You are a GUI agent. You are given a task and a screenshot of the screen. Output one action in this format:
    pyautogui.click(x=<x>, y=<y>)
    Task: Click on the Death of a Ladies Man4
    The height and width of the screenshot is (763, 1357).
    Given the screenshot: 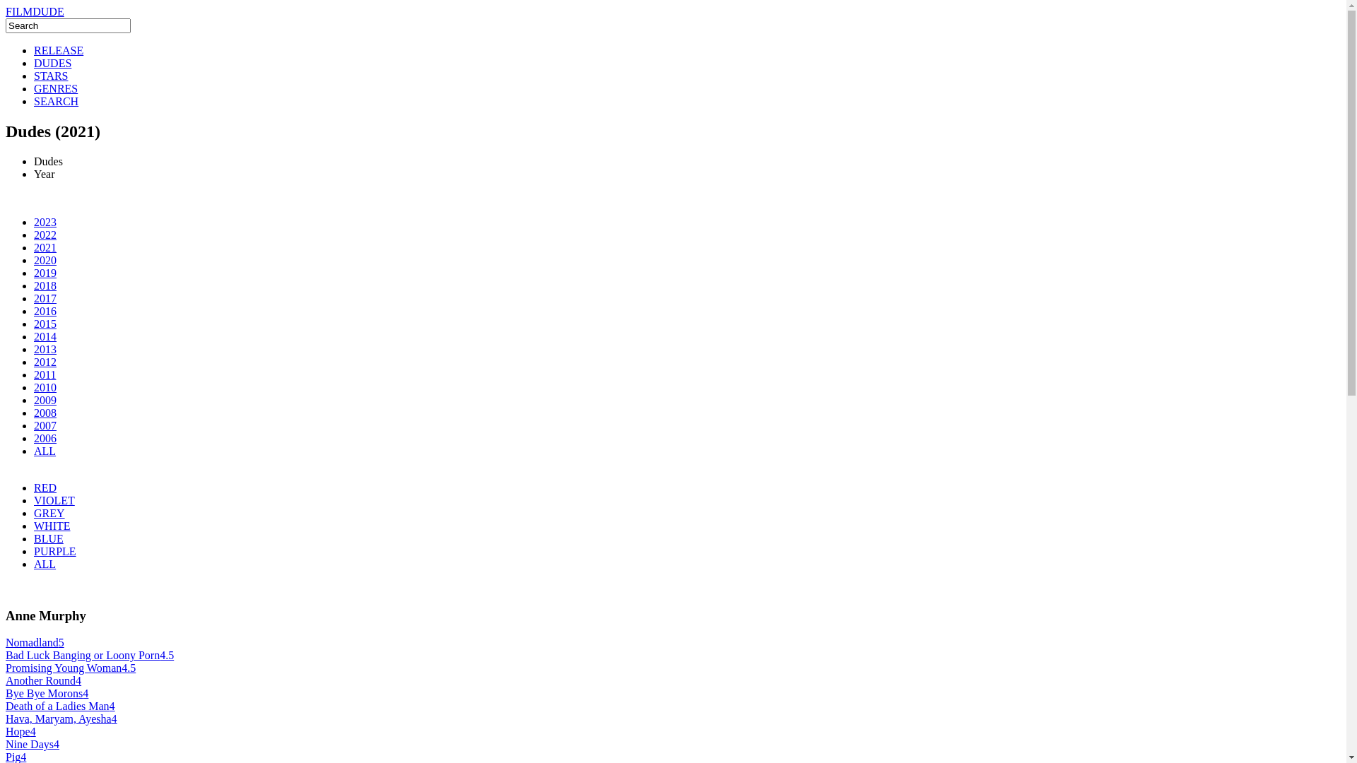 What is the action you would take?
    pyautogui.click(x=61, y=706)
    